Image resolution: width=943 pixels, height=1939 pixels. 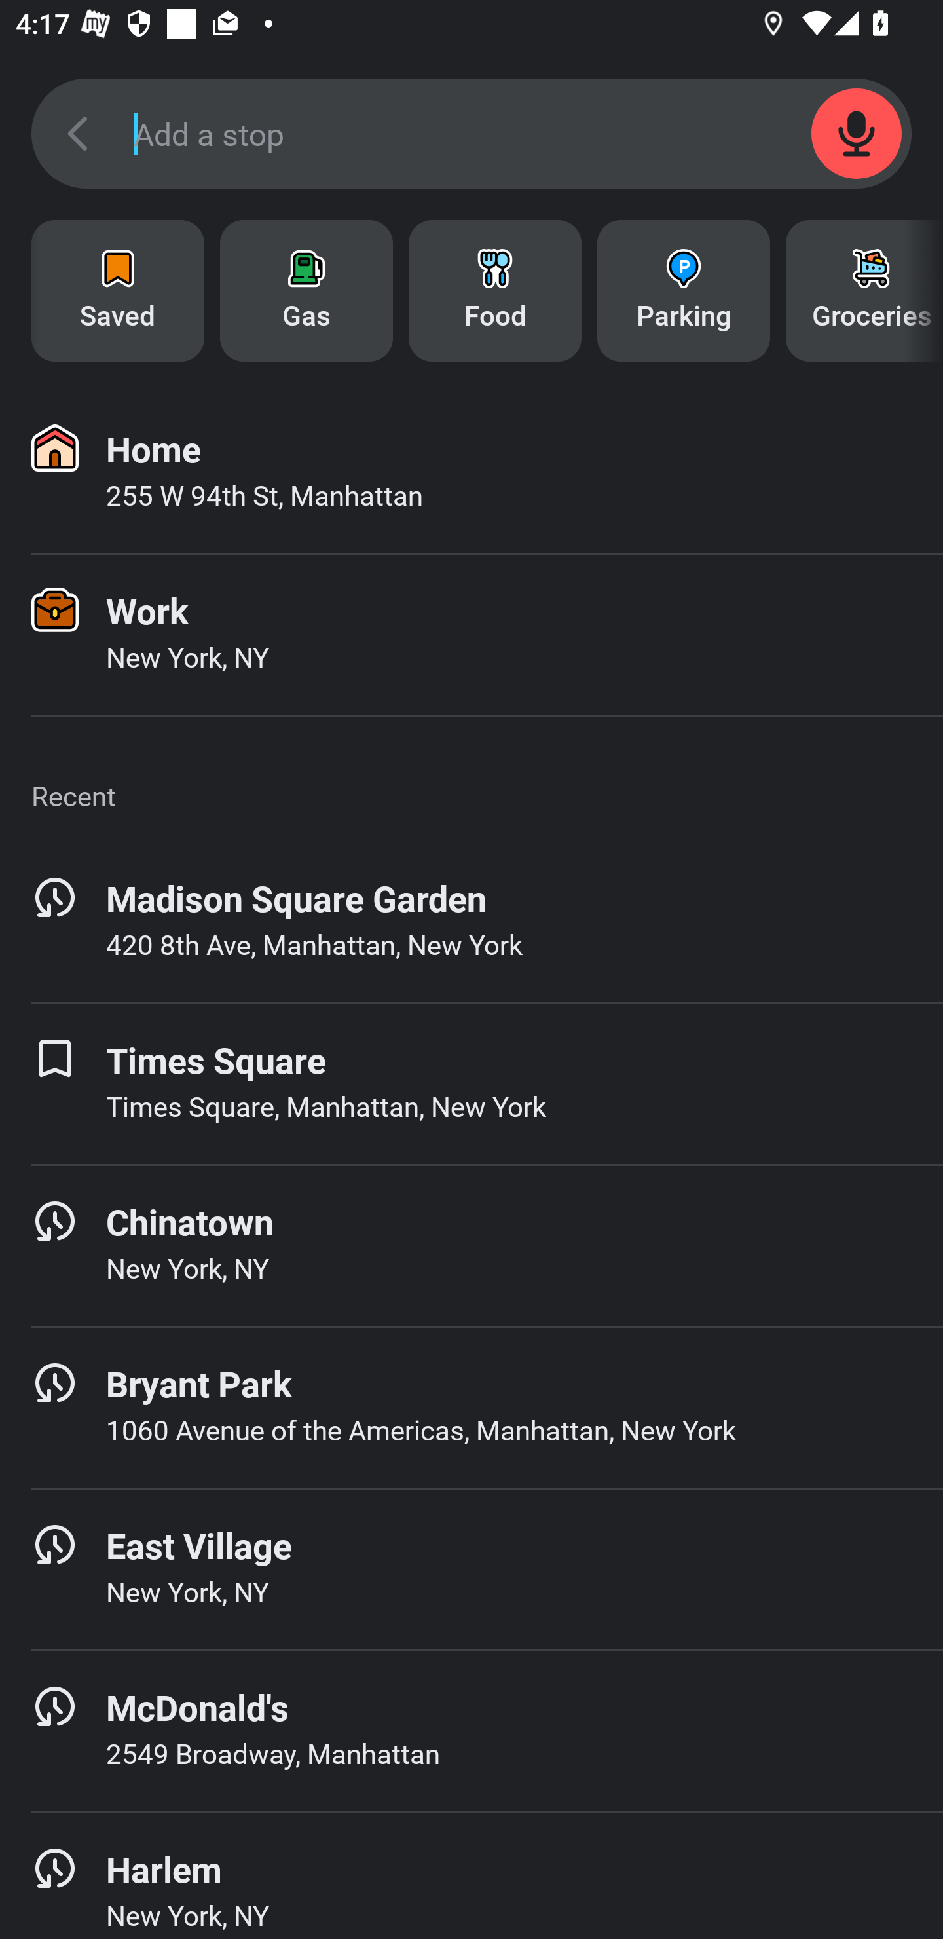 What do you see at coordinates (471, 134) in the screenshot?
I see `SEARCH_SCREEN_SEARCH_FIELD Add a stop` at bounding box center [471, 134].